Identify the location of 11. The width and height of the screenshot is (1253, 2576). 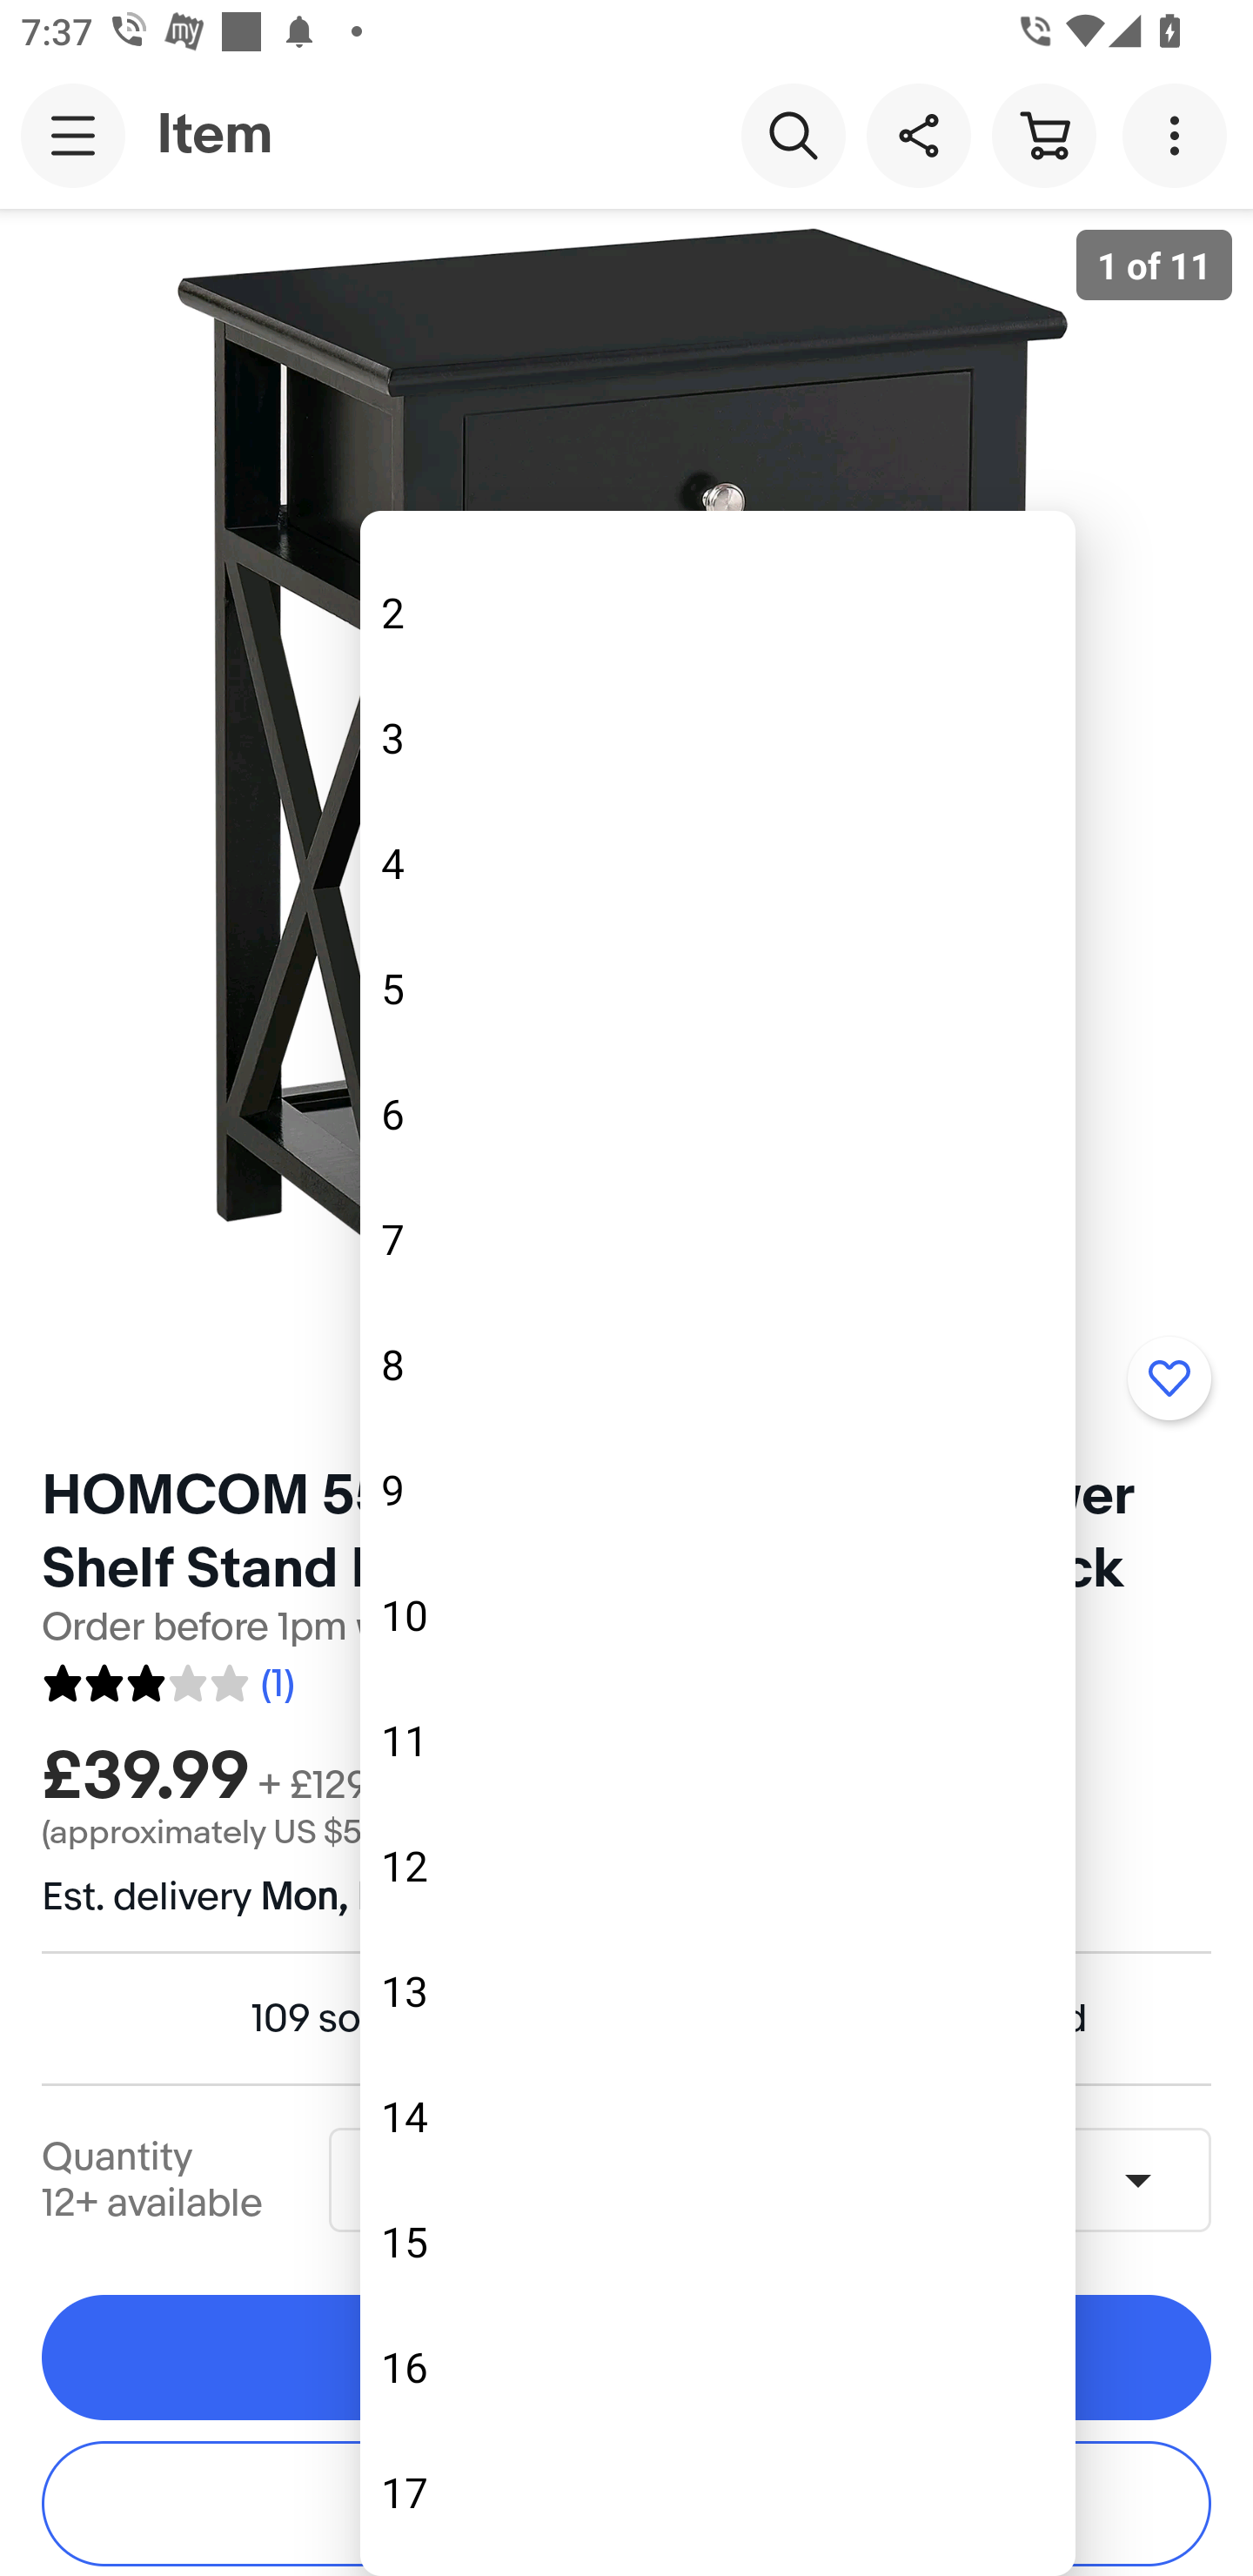
(717, 1740).